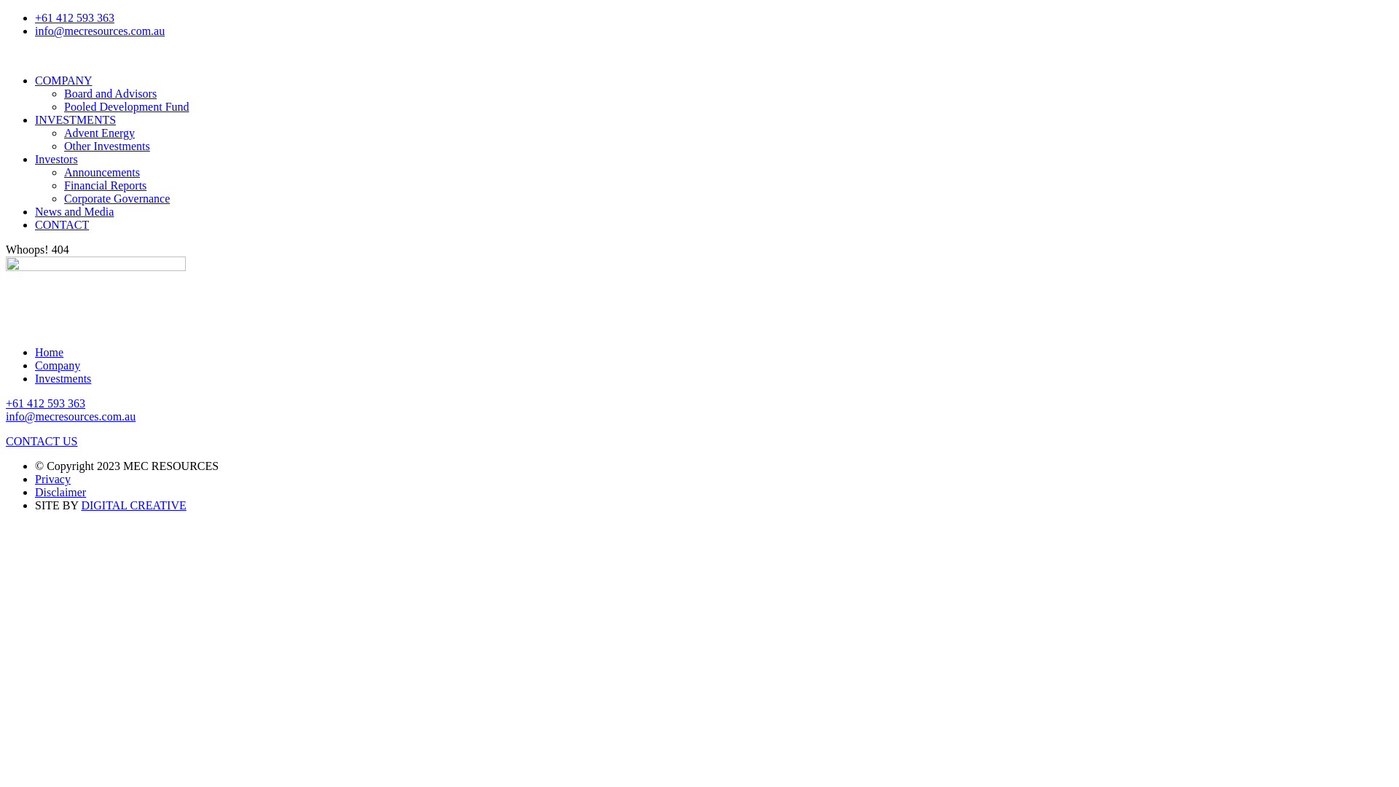  What do you see at coordinates (102, 172) in the screenshot?
I see `Announcements` at bounding box center [102, 172].